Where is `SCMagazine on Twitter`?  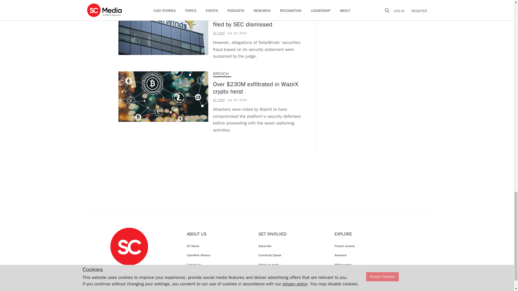
SCMagazine on Twitter is located at coordinates (129, 270).